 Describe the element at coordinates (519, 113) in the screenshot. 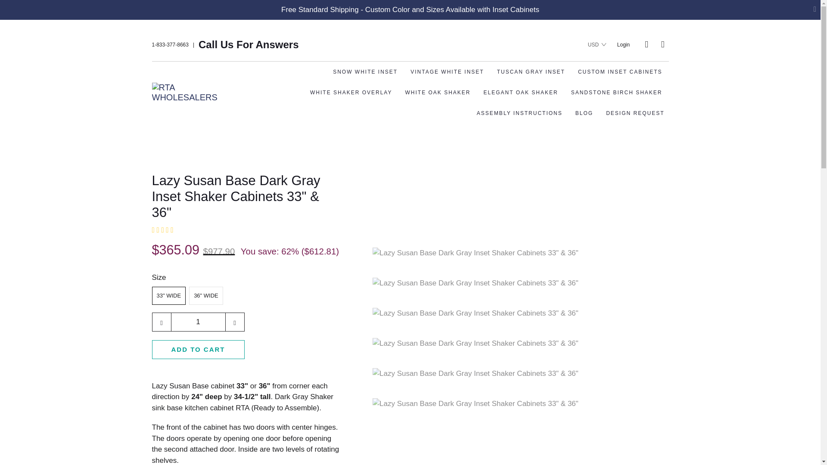

I see `ASSEMBLY INSTRUCTIONS` at that location.